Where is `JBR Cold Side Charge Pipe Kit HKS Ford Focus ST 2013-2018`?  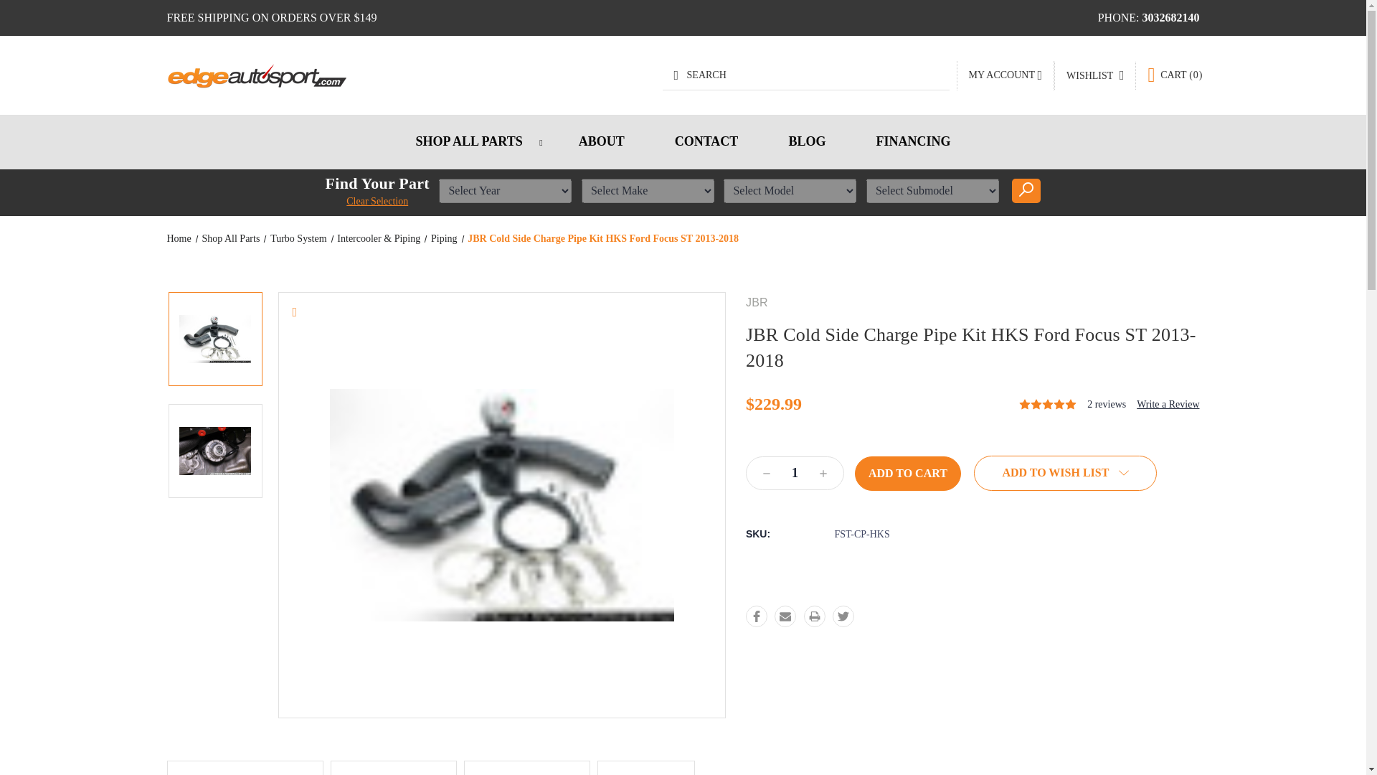 JBR Cold Side Charge Pipe Kit HKS Ford Focus ST 2013-2018 is located at coordinates (502, 505).